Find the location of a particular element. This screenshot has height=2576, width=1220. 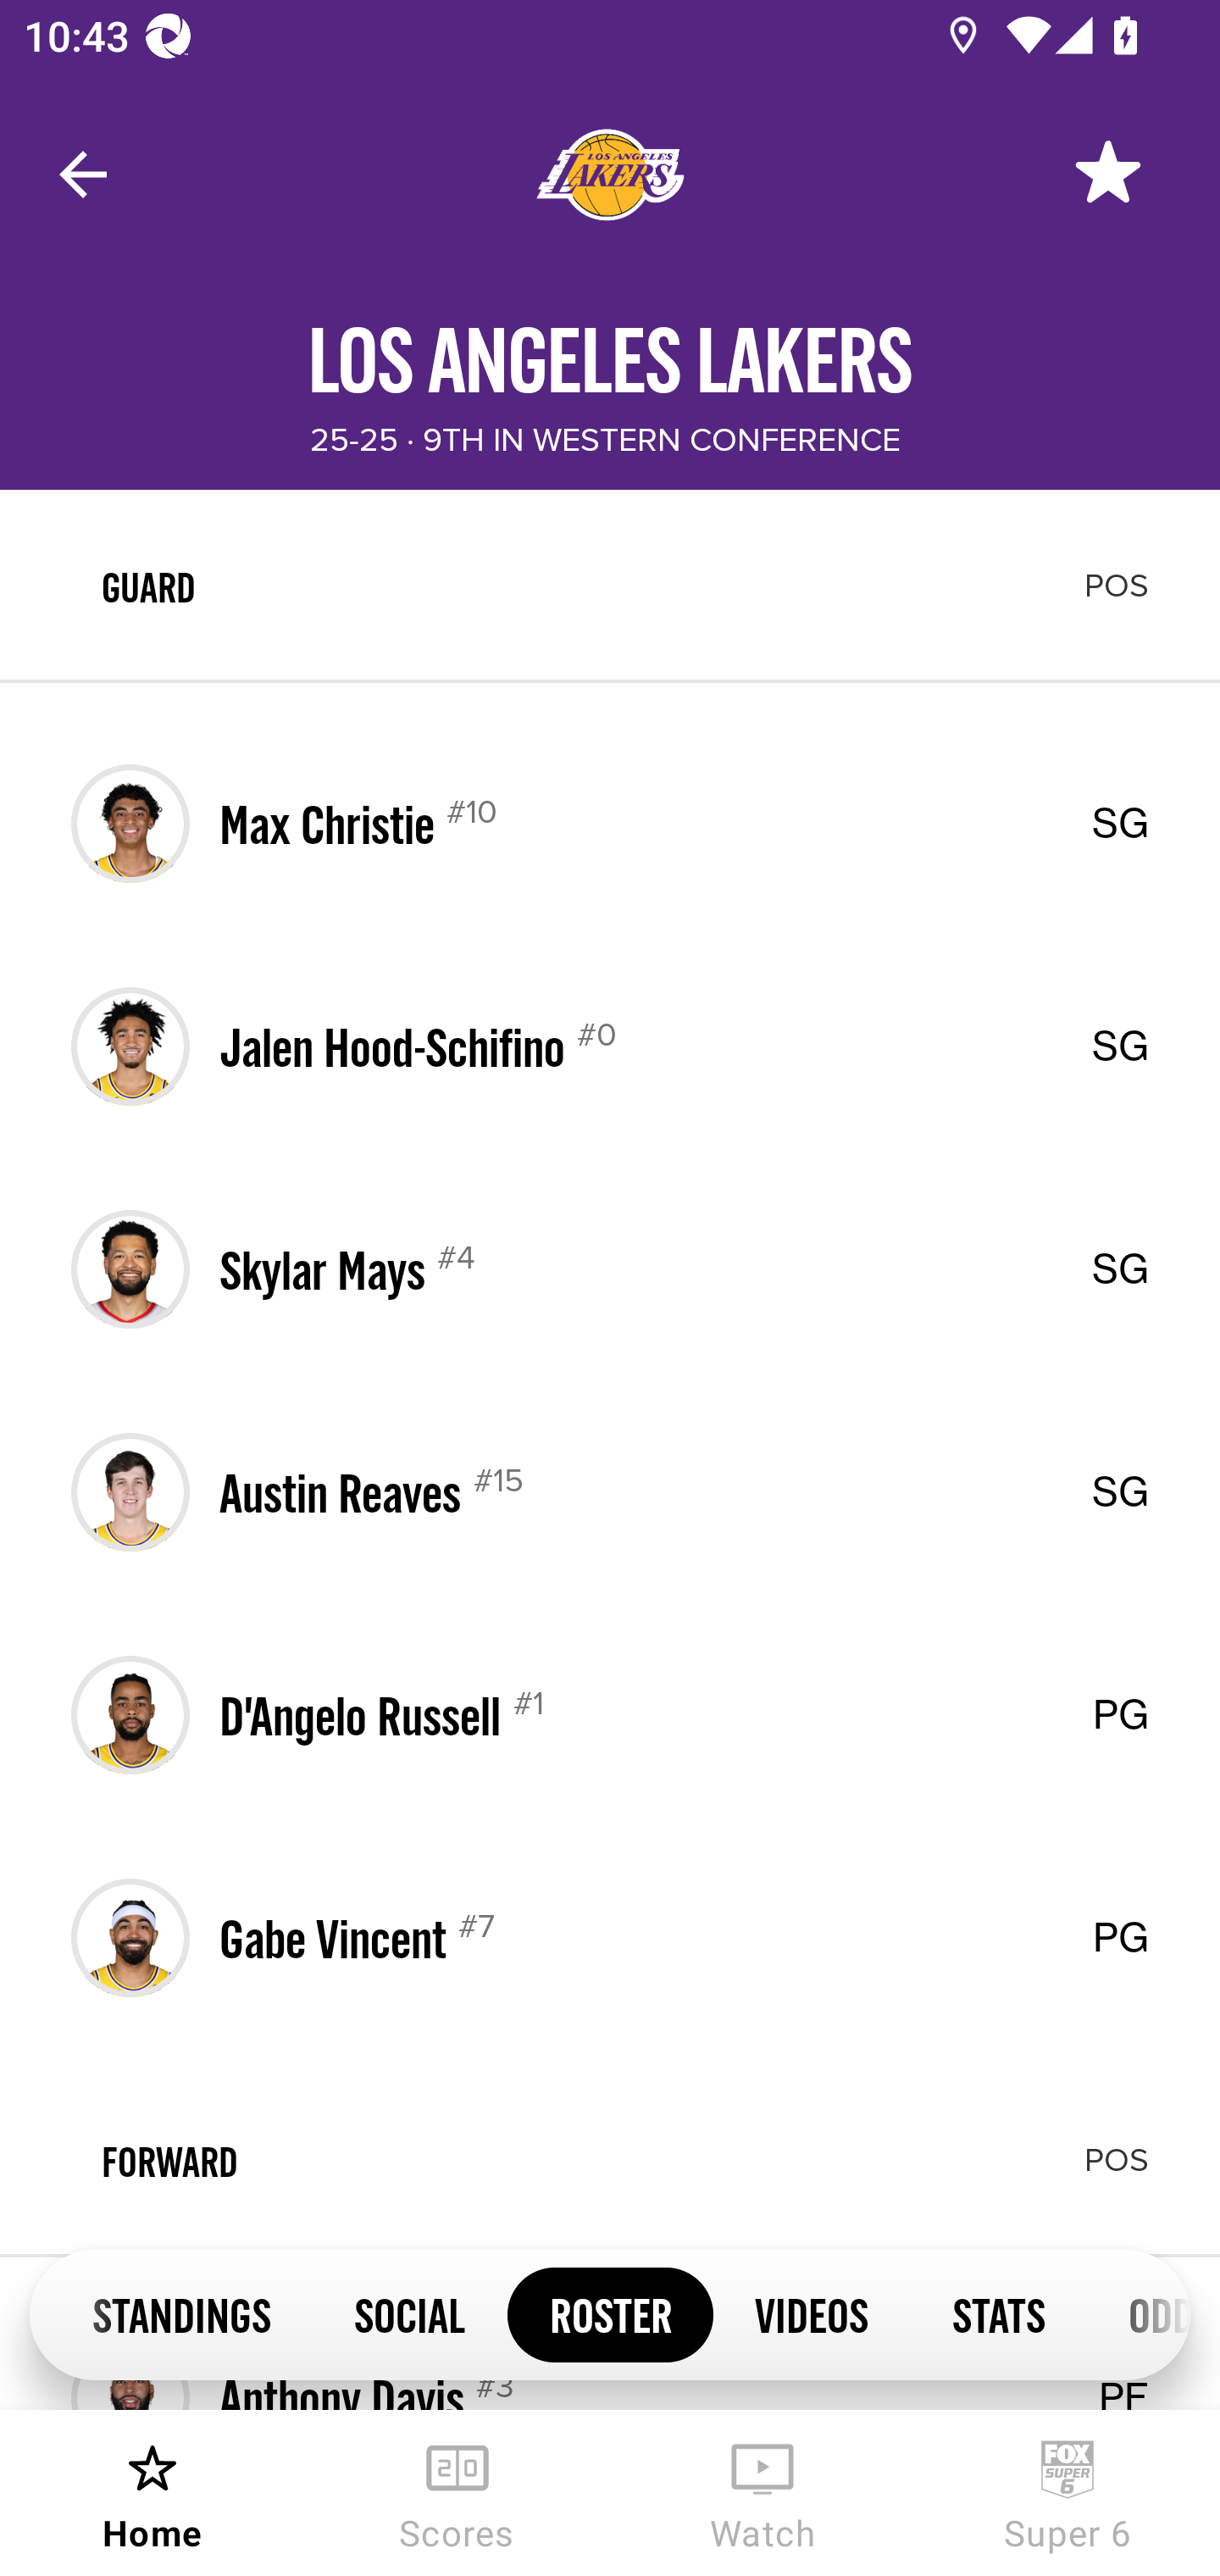

SOCIAL is located at coordinates (410, 2313).